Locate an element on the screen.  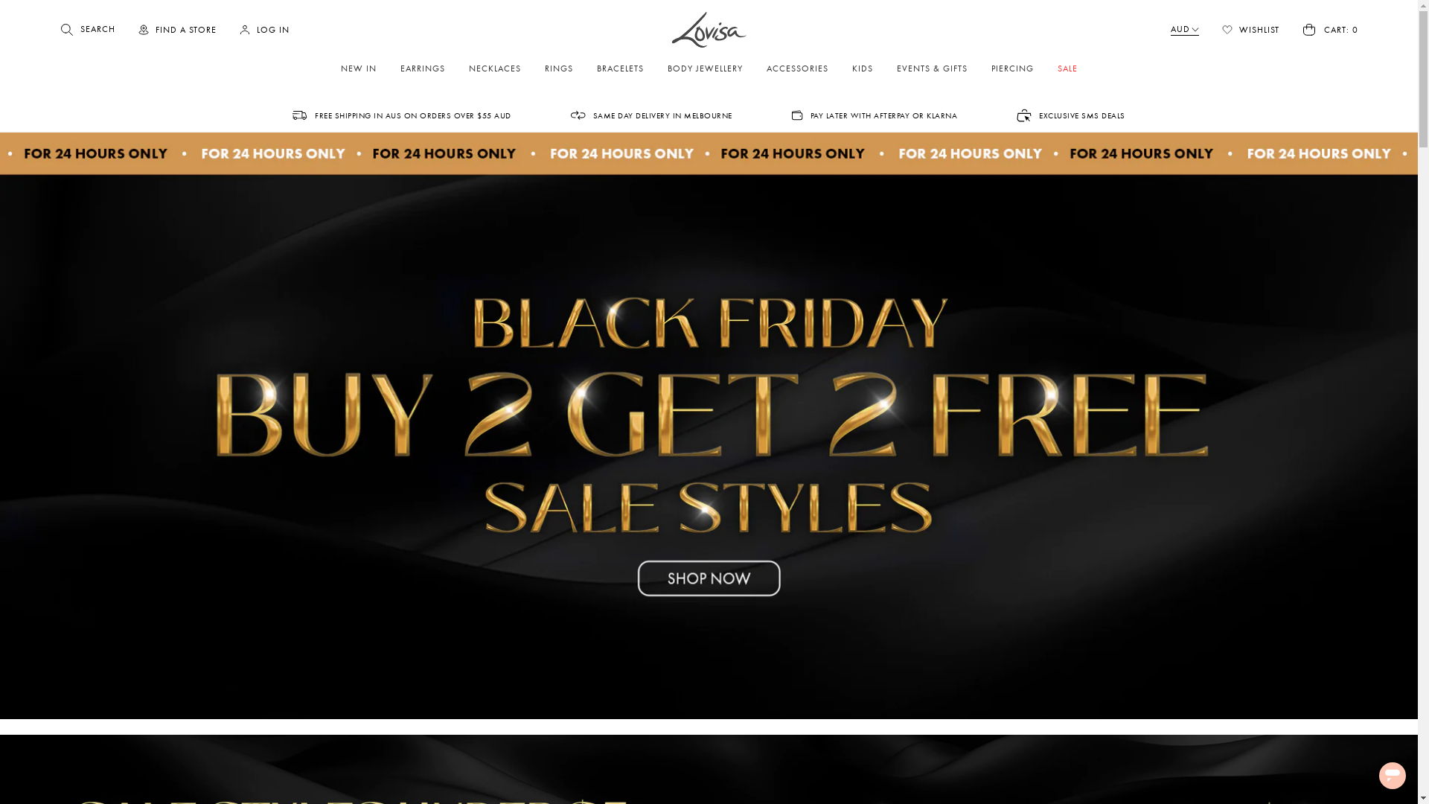
PIERCING is located at coordinates (1012, 68).